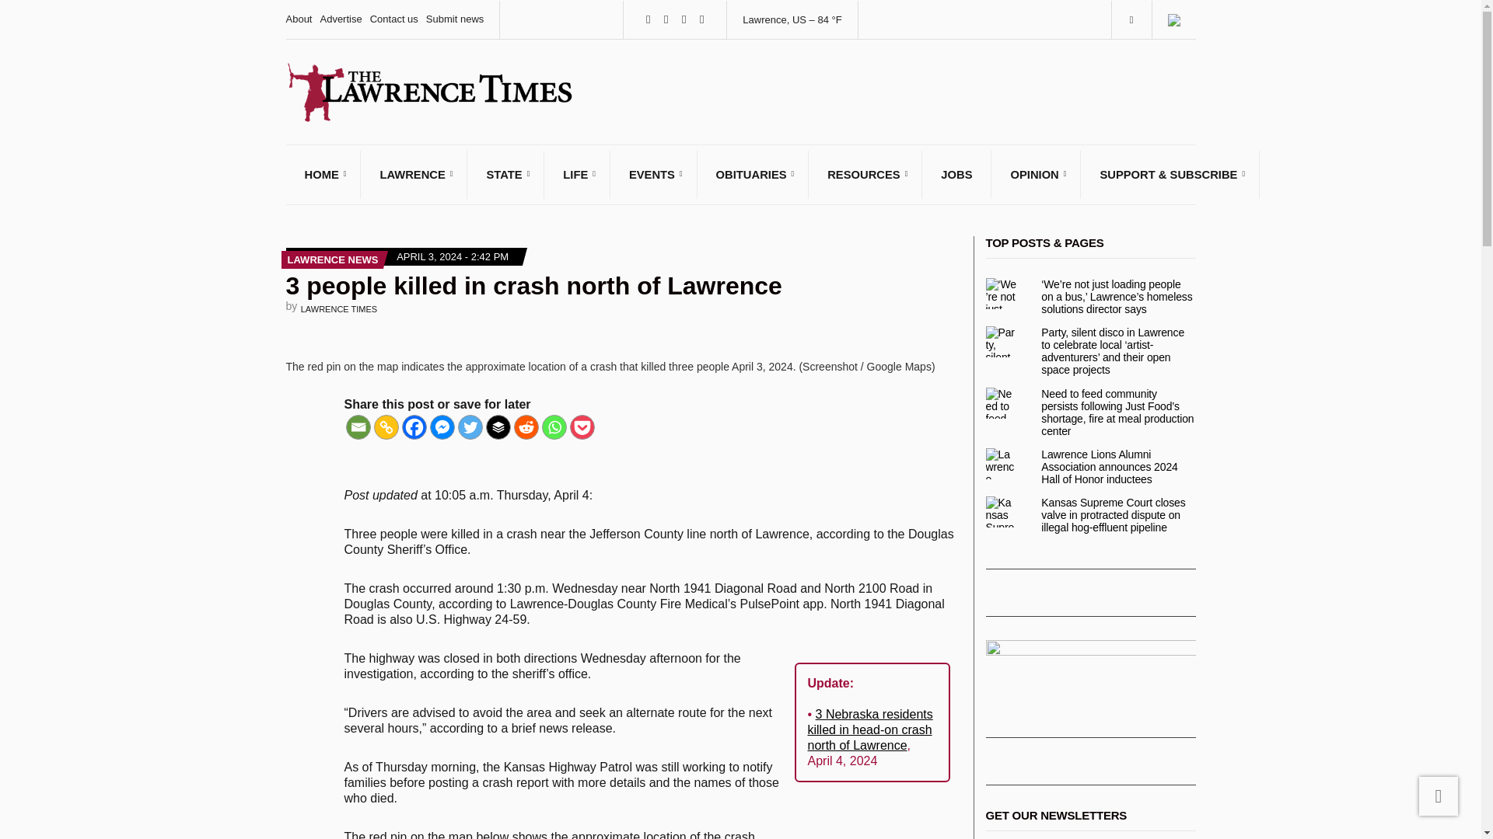 This screenshot has width=1493, height=839. What do you see at coordinates (299, 19) in the screenshot?
I see `About` at bounding box center [299, 19].